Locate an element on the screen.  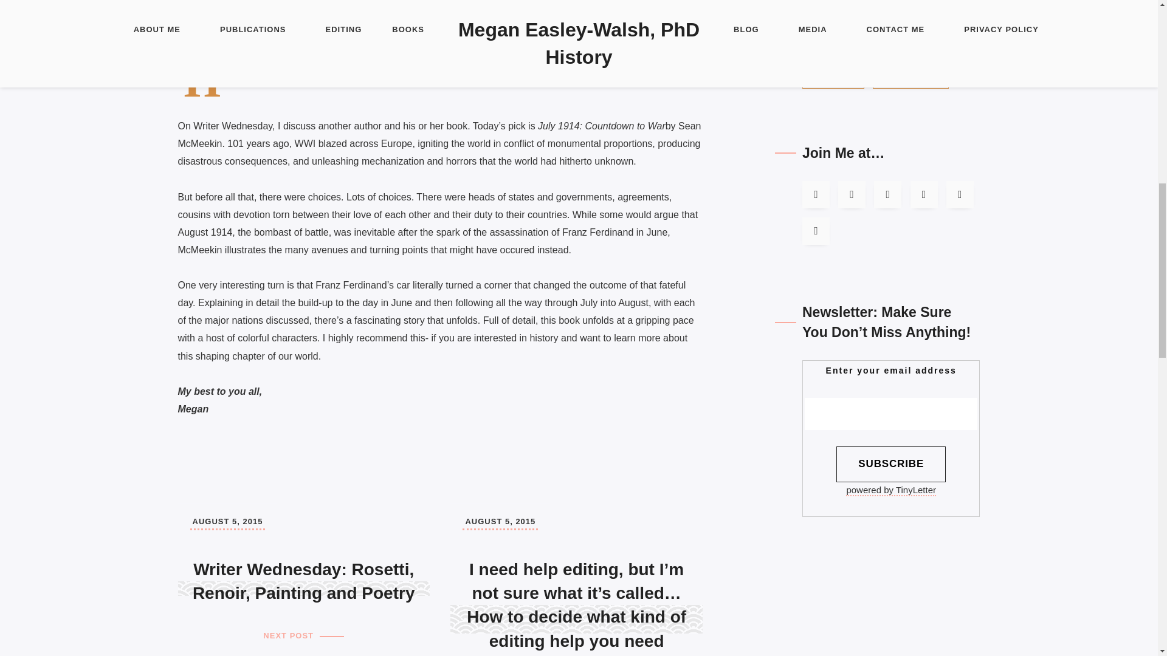
MYSTERY is located at coordinates (937, 6).